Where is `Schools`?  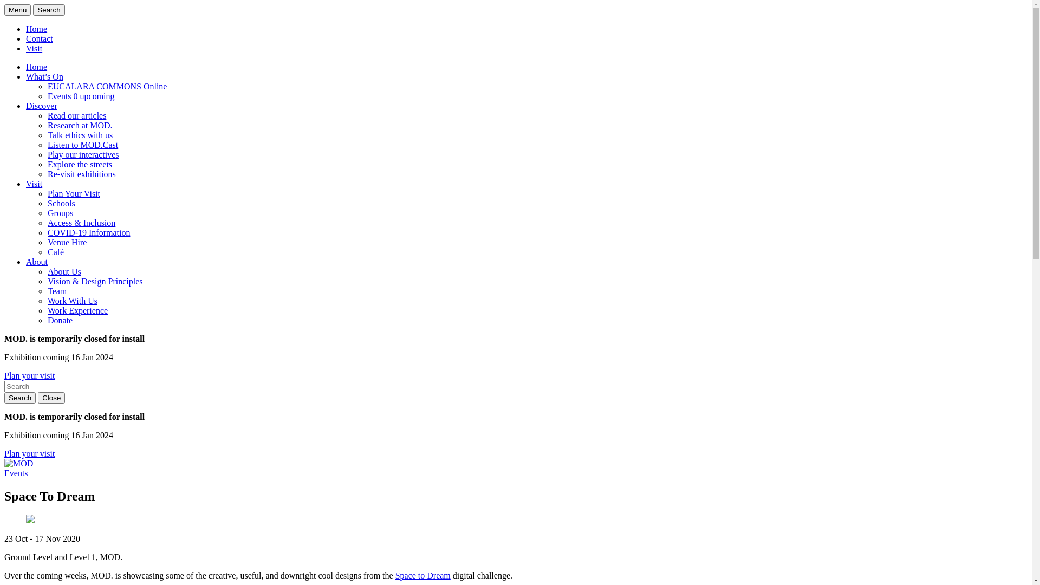
Schools is located at coordinates (62, 204).